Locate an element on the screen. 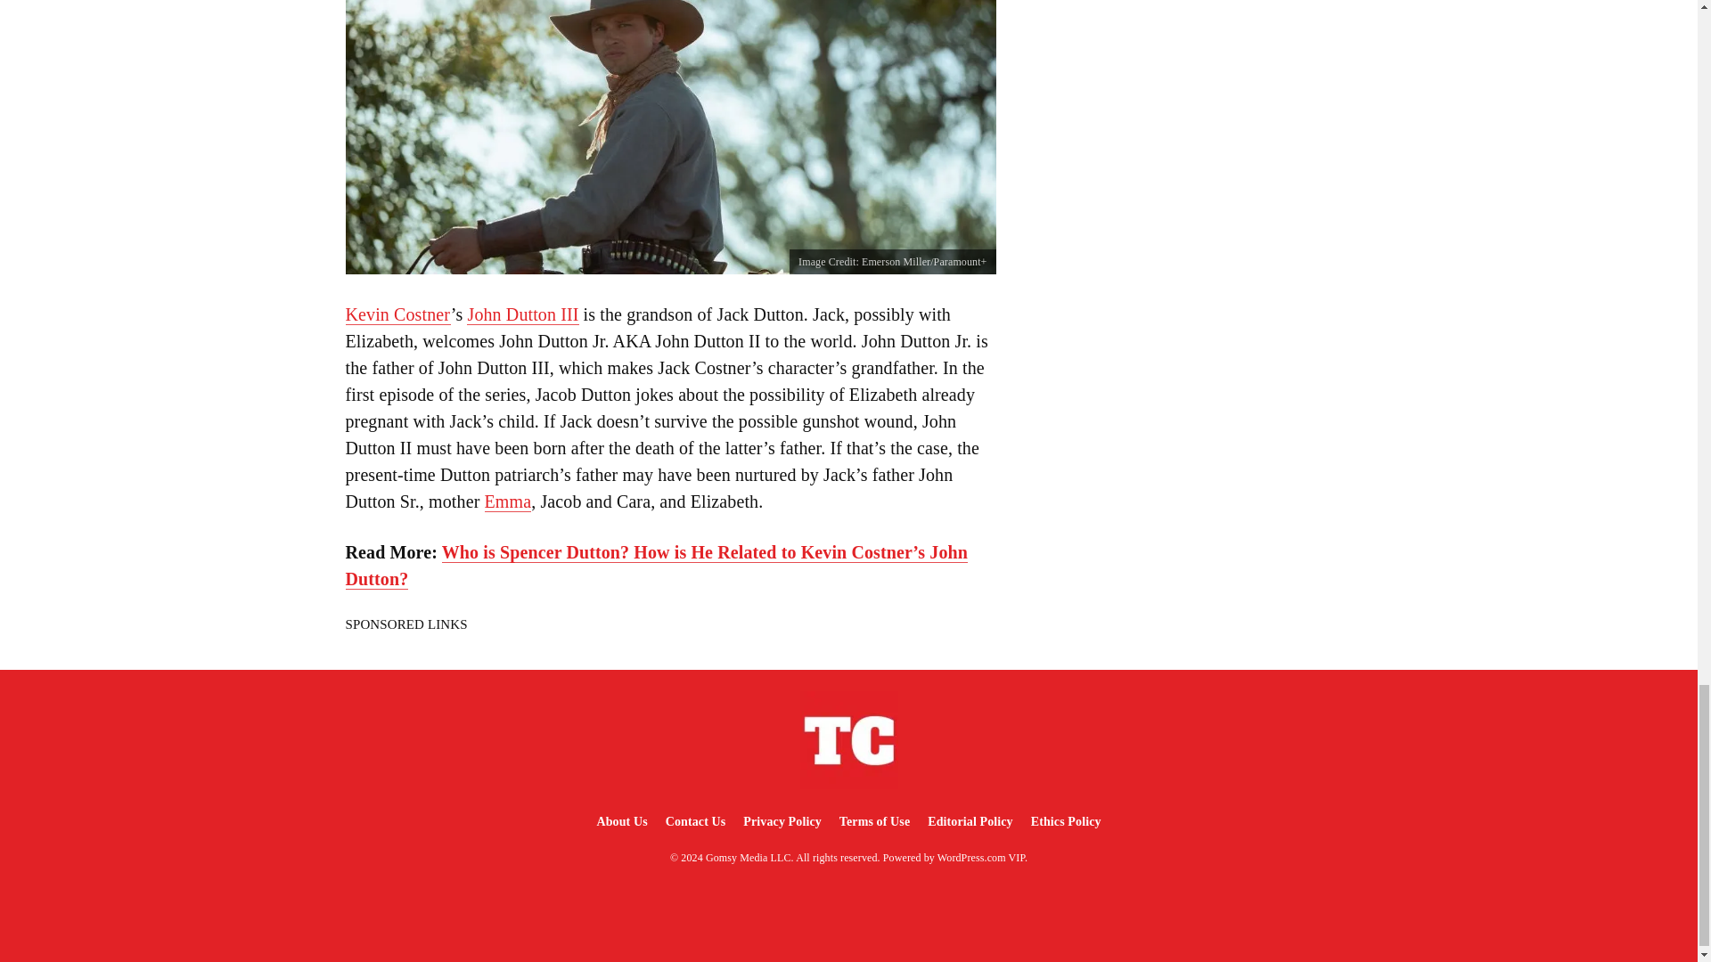  Kevin Costner is located at coordinates (397, 315).